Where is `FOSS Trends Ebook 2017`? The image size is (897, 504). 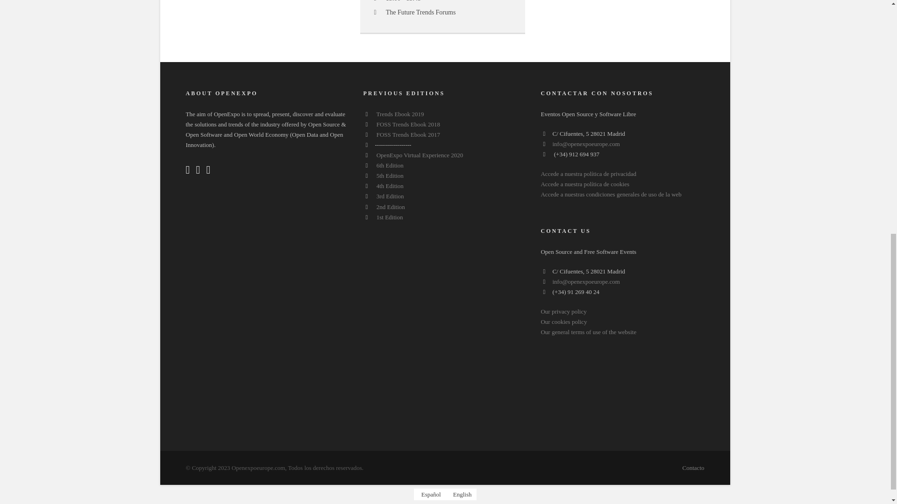
FOSS Trends Ebook 2017 is located at coordinates (408, 134).